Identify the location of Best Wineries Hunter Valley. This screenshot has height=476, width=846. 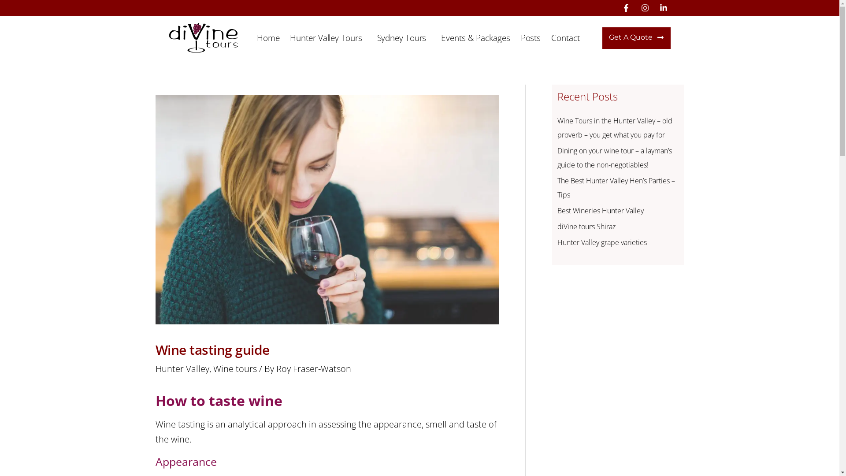
(600, 211).